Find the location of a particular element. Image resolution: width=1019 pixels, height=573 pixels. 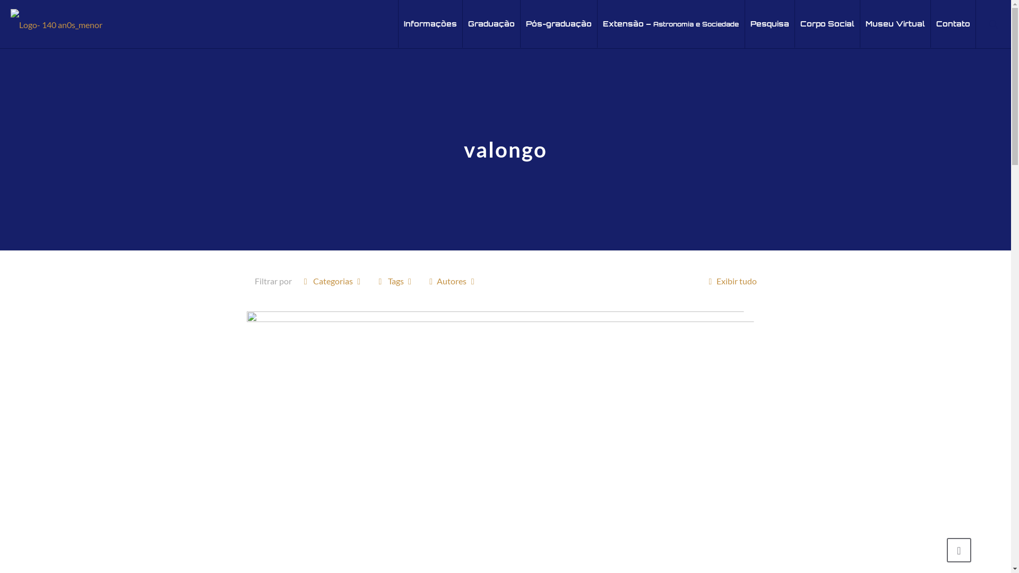

Exibir tudo is located at coordinates (730, 281).